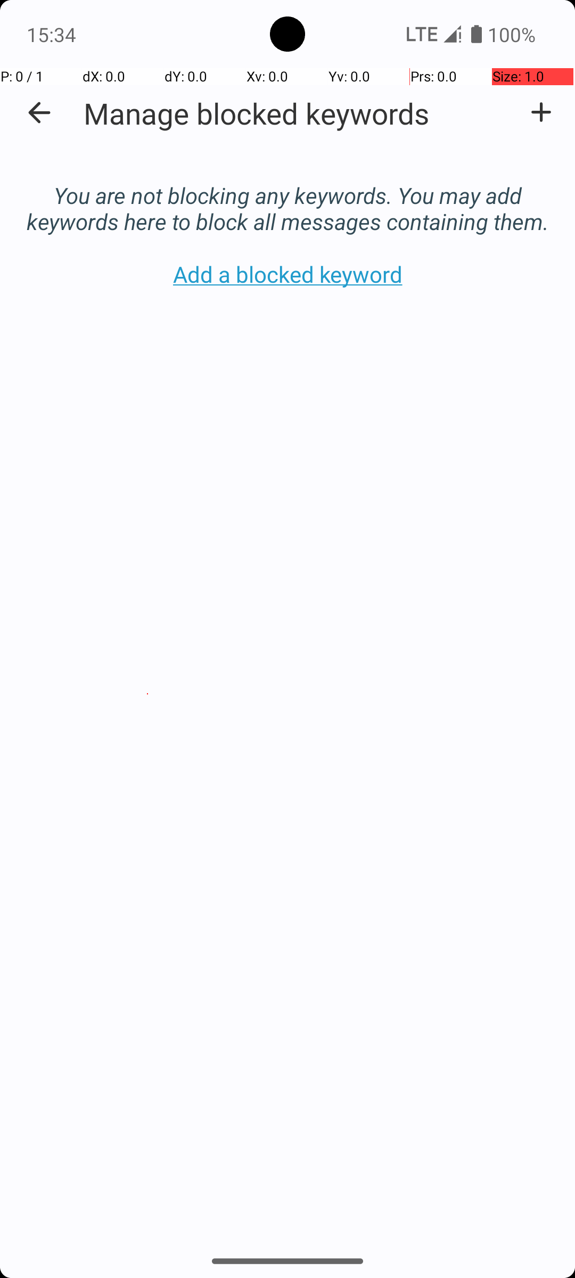  I want to click on Add a blocked keyword, so click(541, 112).